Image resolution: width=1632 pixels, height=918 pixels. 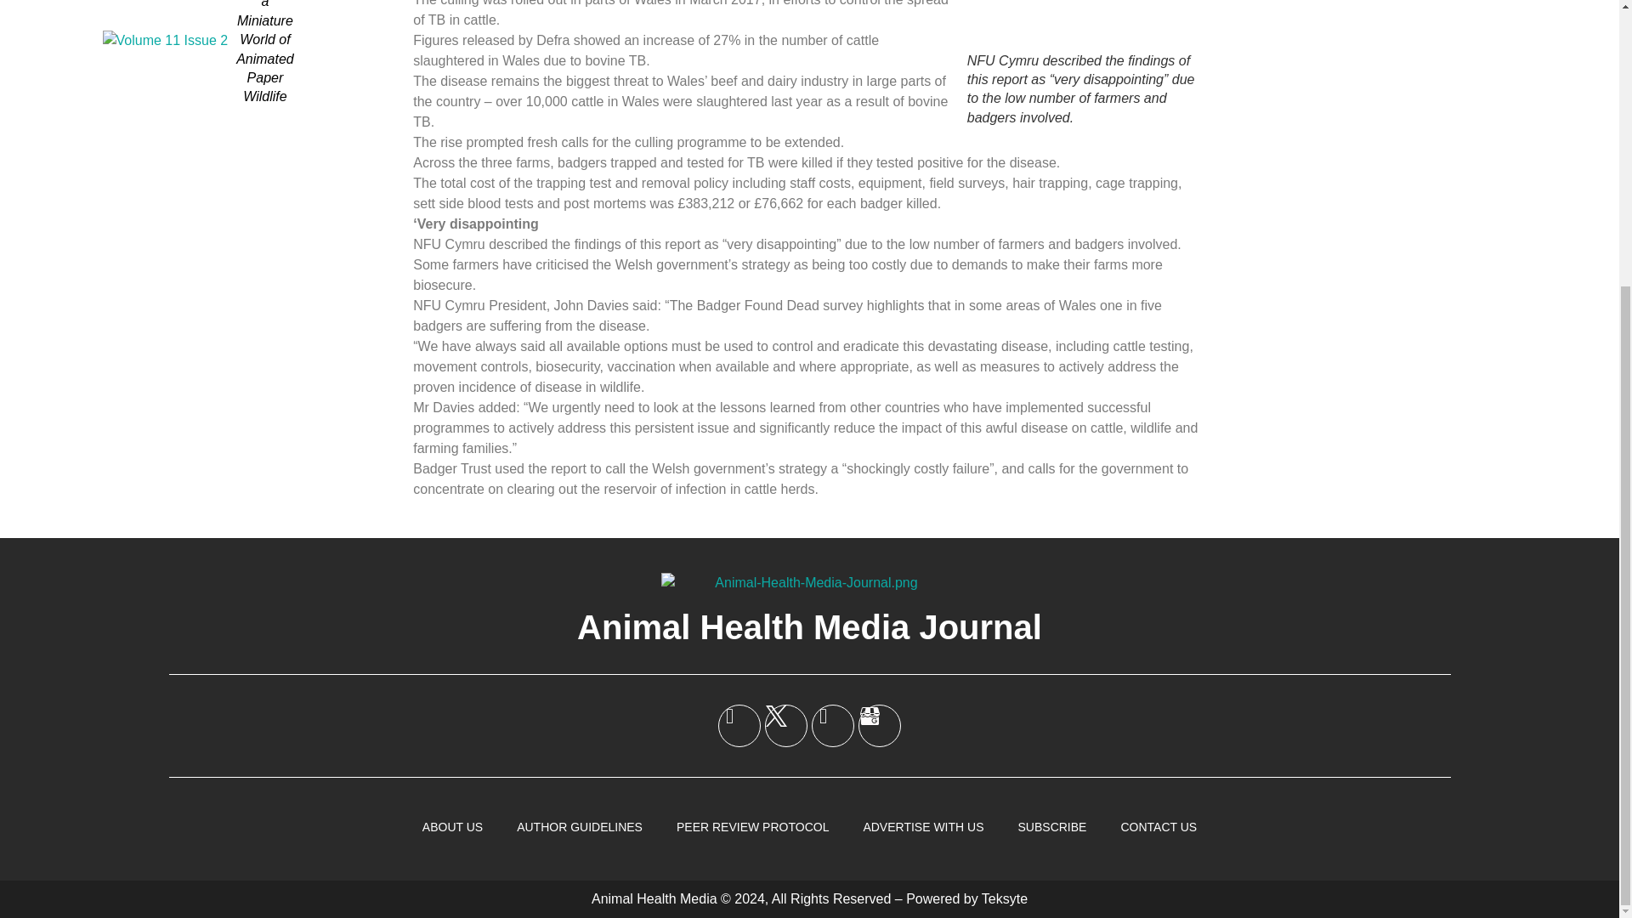 I want to click on Volume 11 Issue 2, so click(x=165, y=41).